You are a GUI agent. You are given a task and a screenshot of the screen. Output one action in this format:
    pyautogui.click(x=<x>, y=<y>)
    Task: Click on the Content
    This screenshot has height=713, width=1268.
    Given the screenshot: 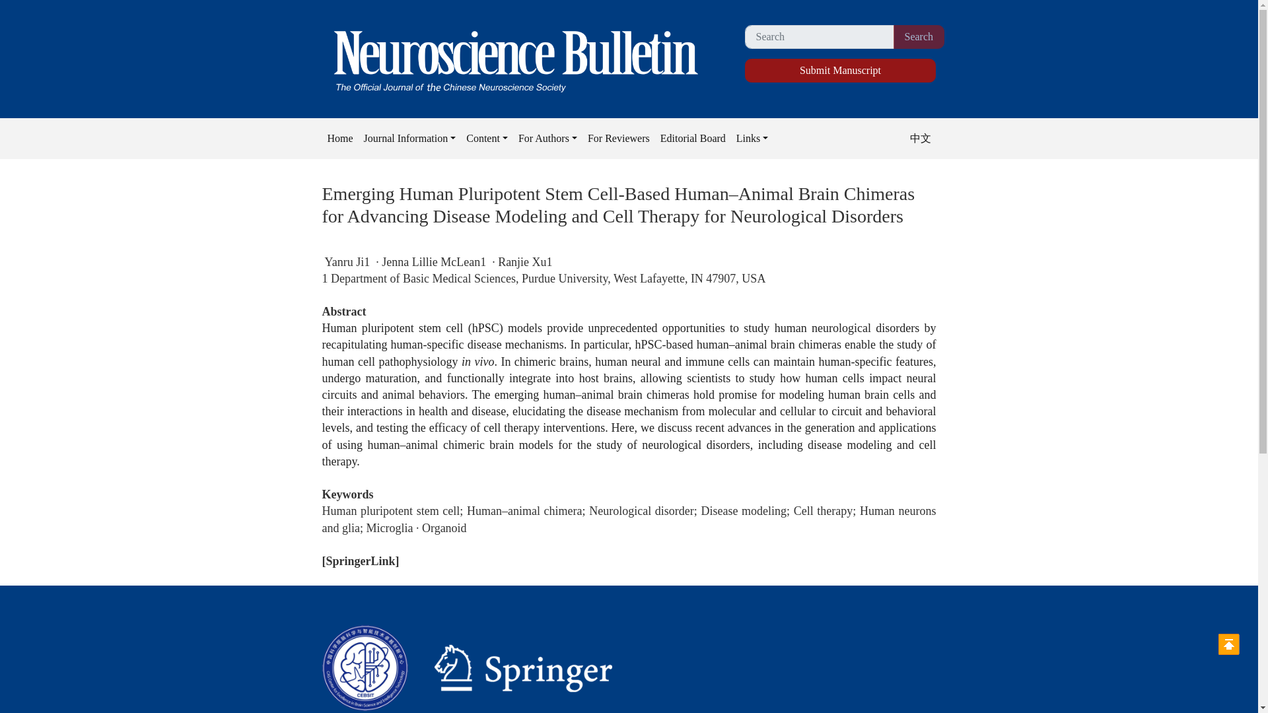 What is the action you would take?
    pyautogui.click(x=487, y=139)
    